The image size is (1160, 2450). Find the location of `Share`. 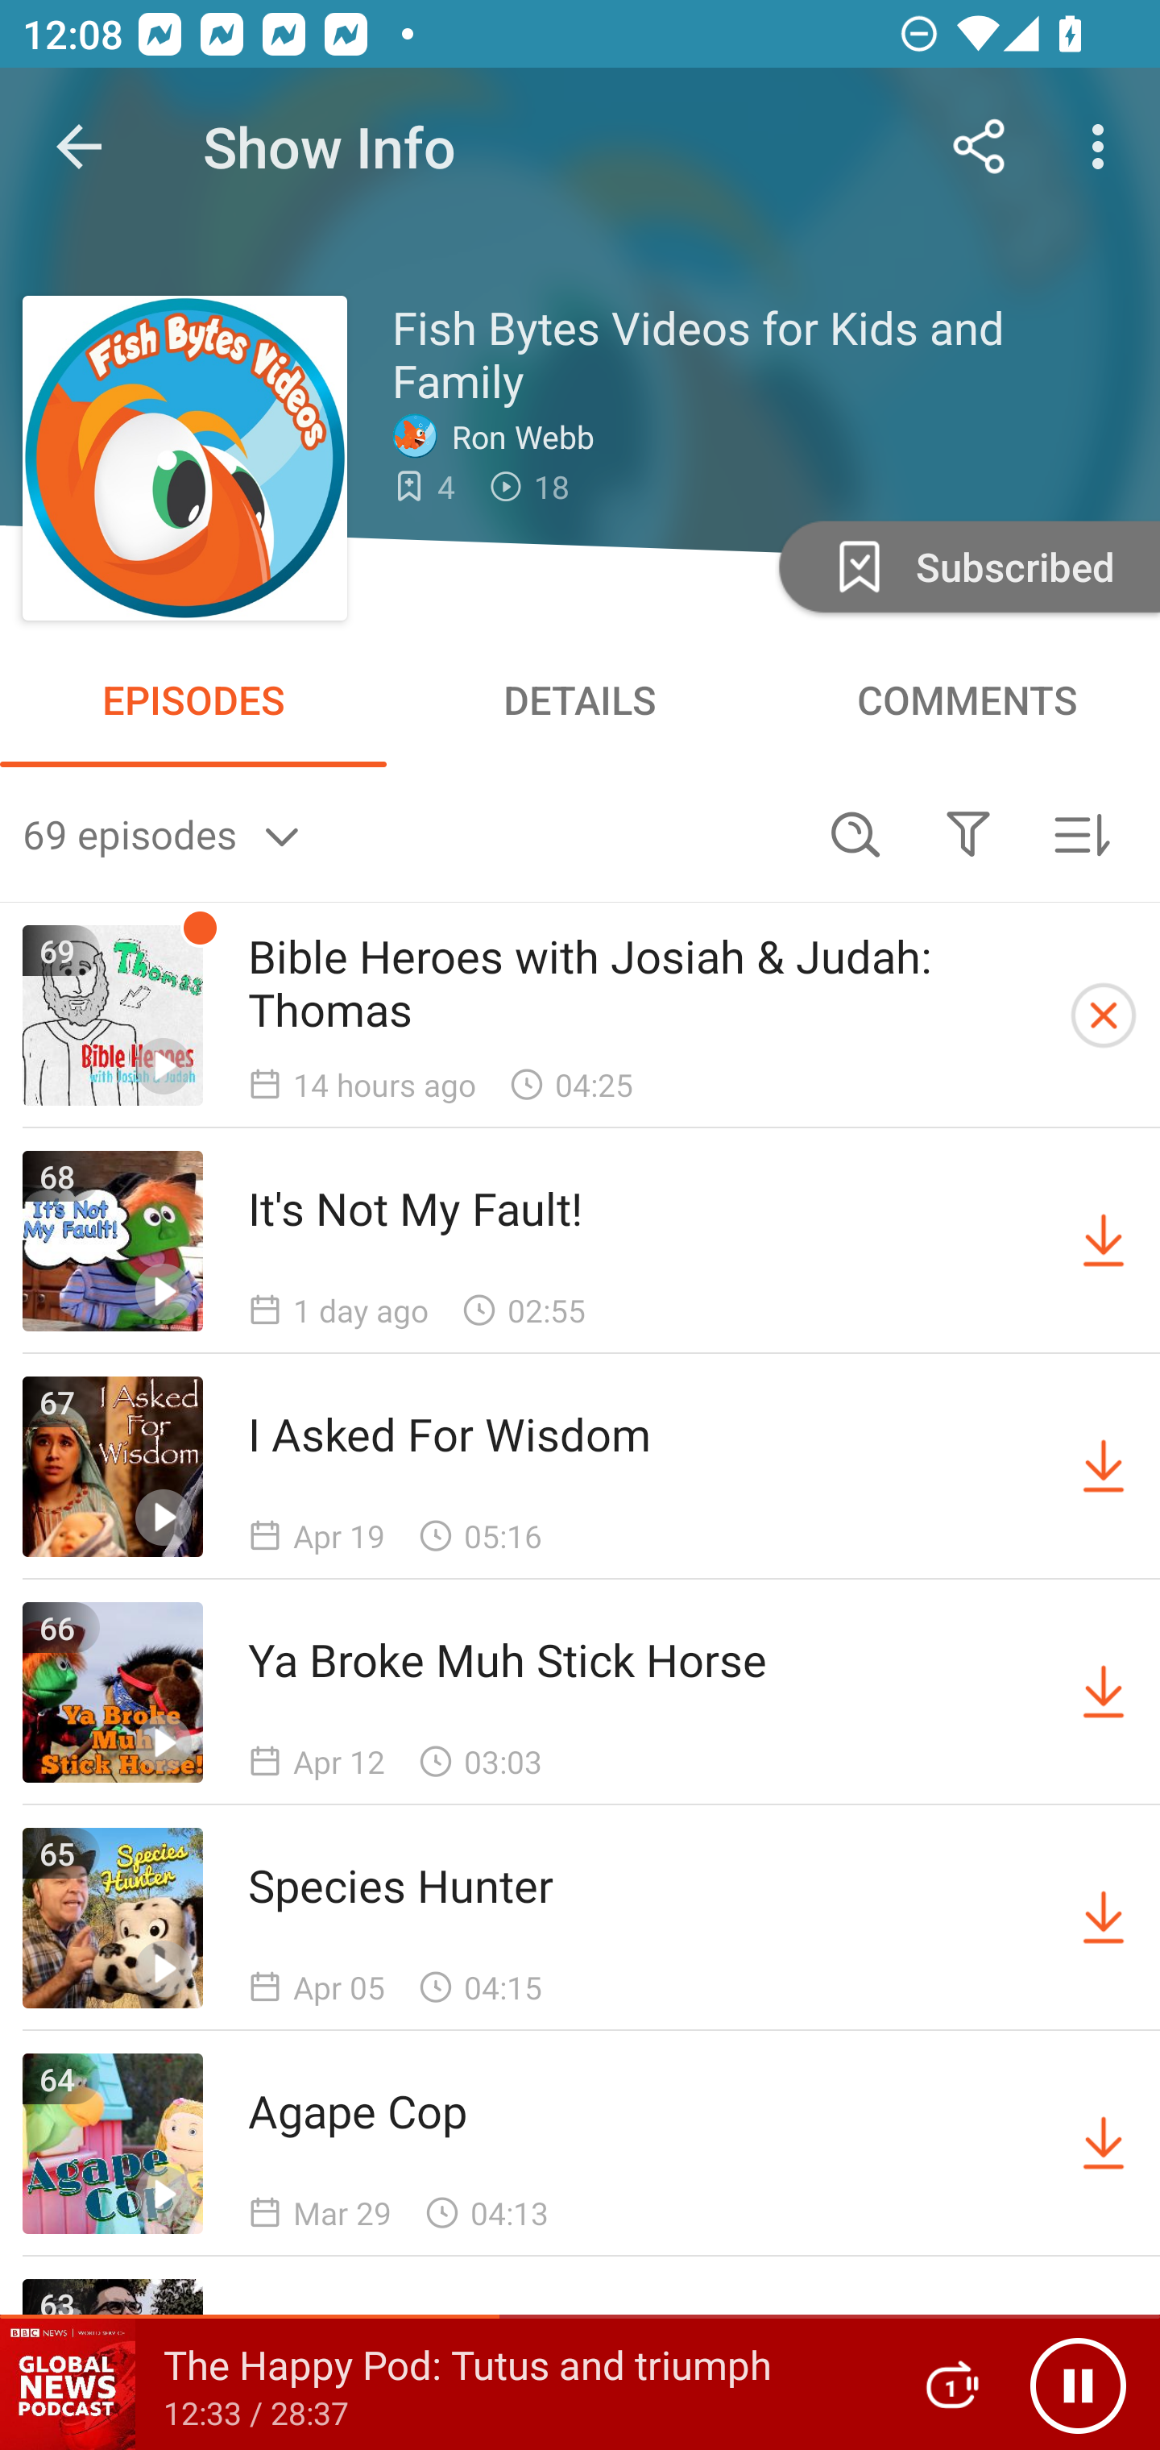

Share is located at coordinates (980, 147).